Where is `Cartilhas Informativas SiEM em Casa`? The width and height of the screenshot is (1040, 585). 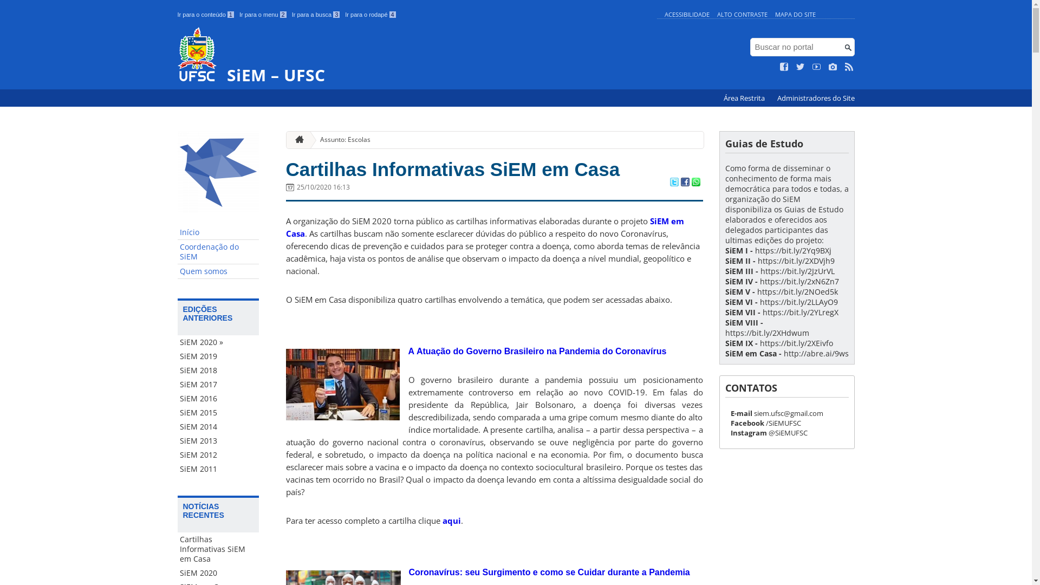
Cartilhas Informativas SiEM em Casa is located at coordinates (453, 169).